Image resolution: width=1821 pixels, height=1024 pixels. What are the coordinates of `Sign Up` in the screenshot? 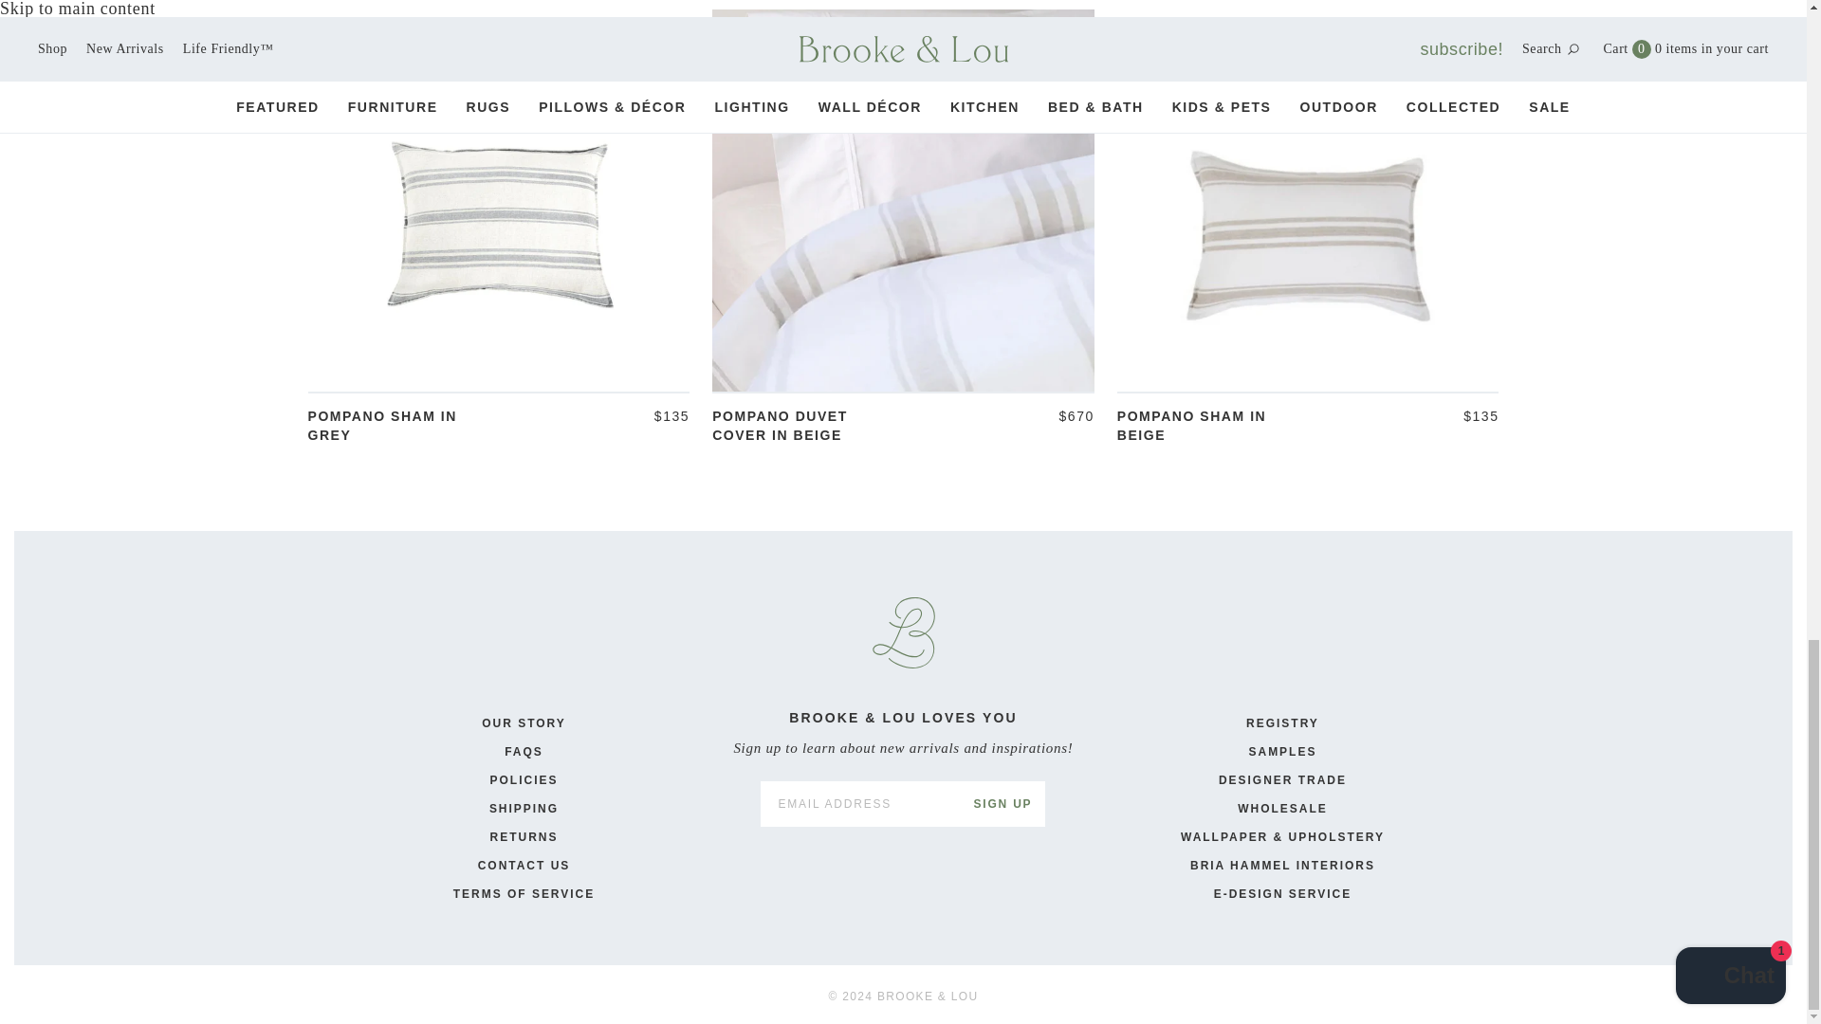 It's located at (1002, 804).